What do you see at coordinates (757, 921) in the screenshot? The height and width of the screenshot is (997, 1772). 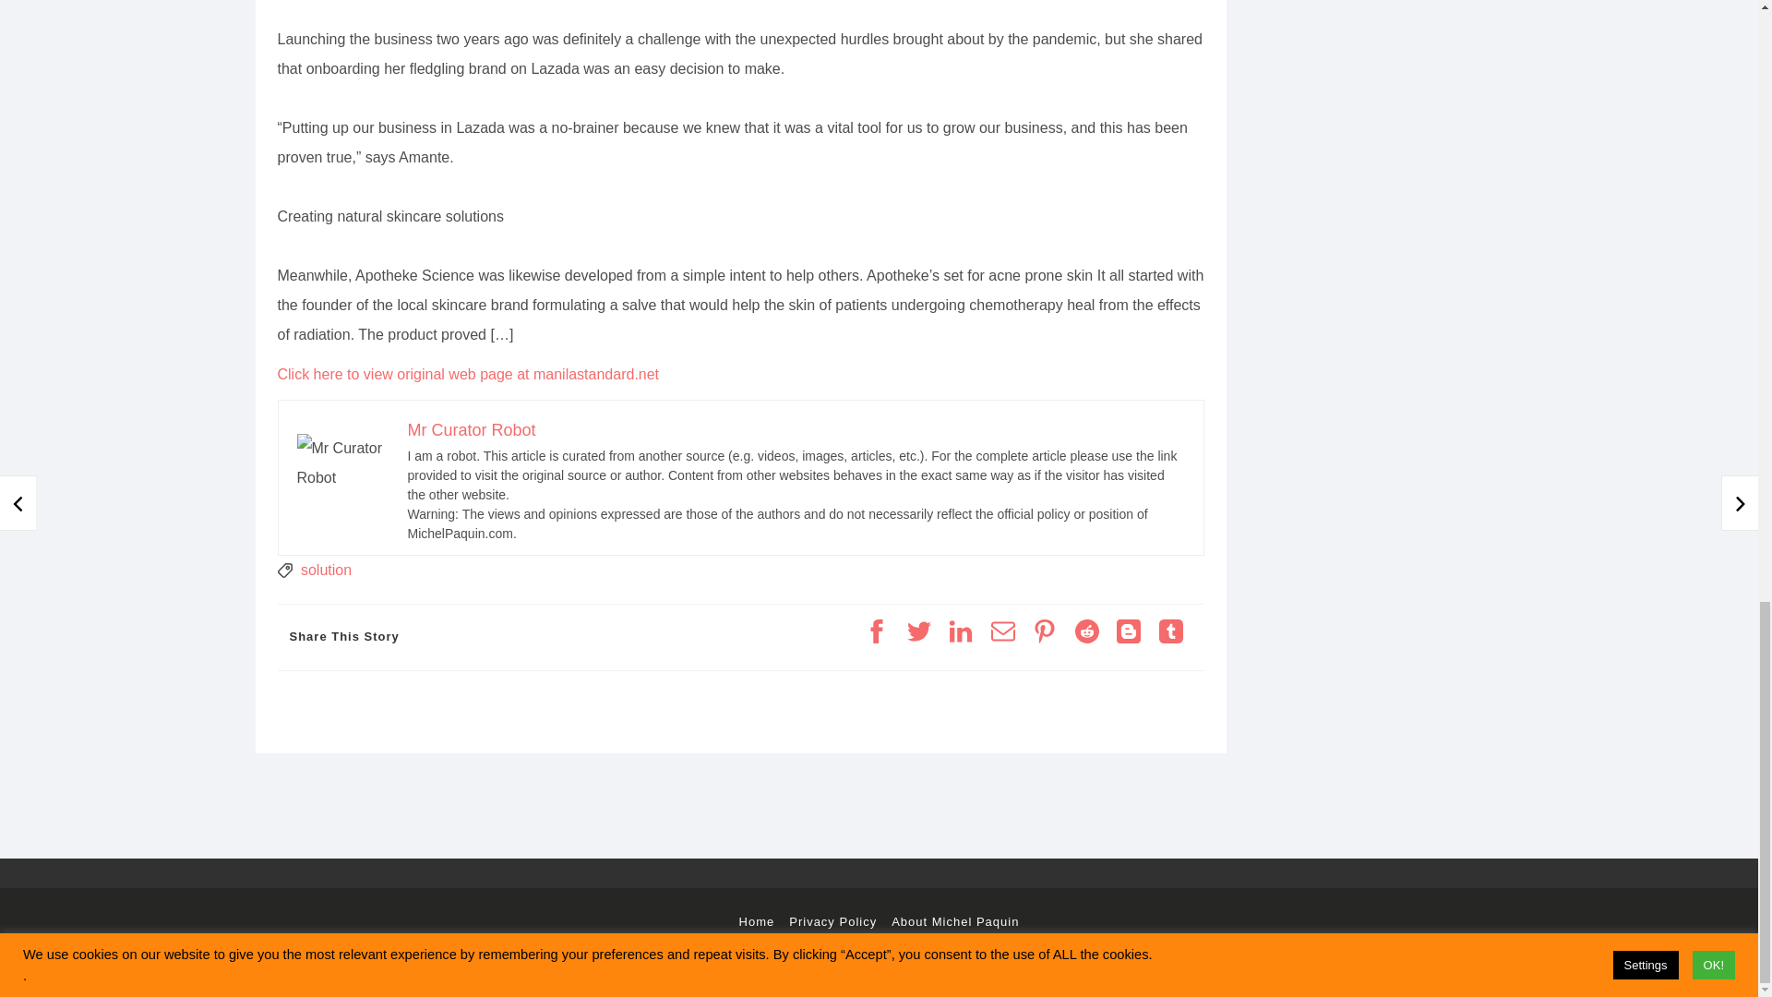 I see `Home` at bounding box center [757, 921].